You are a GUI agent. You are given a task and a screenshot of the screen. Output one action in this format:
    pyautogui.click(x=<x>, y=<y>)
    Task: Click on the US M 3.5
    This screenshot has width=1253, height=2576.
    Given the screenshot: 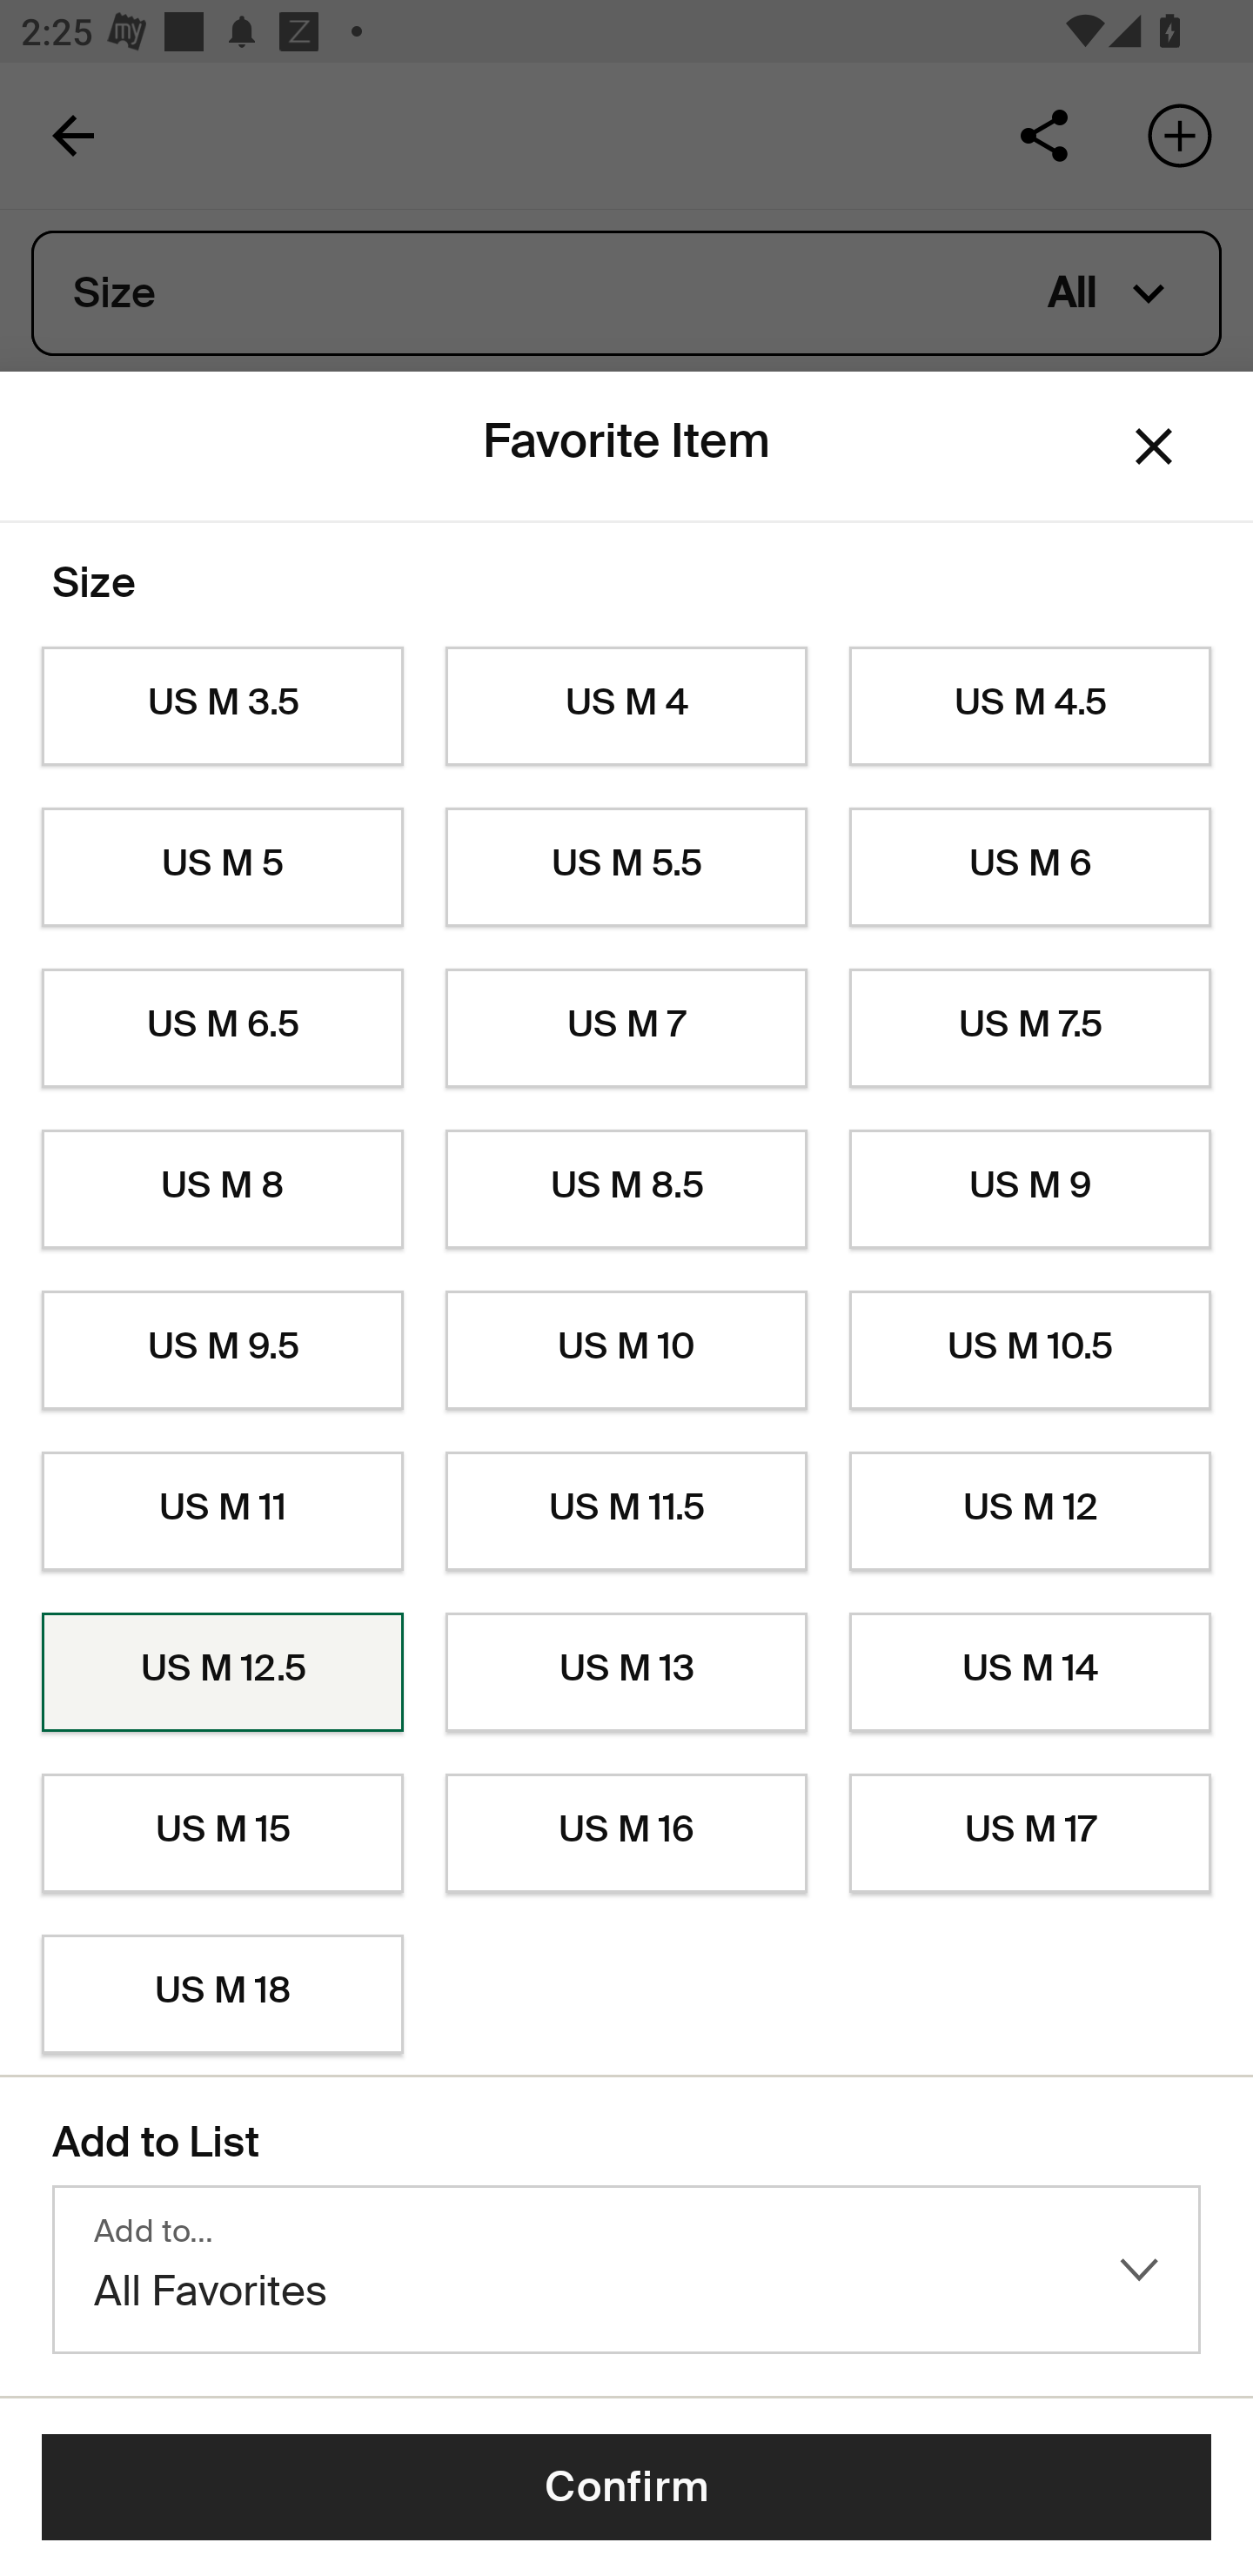 What is the action you would take?
    pyautogui.click(x=222, y=707)
    